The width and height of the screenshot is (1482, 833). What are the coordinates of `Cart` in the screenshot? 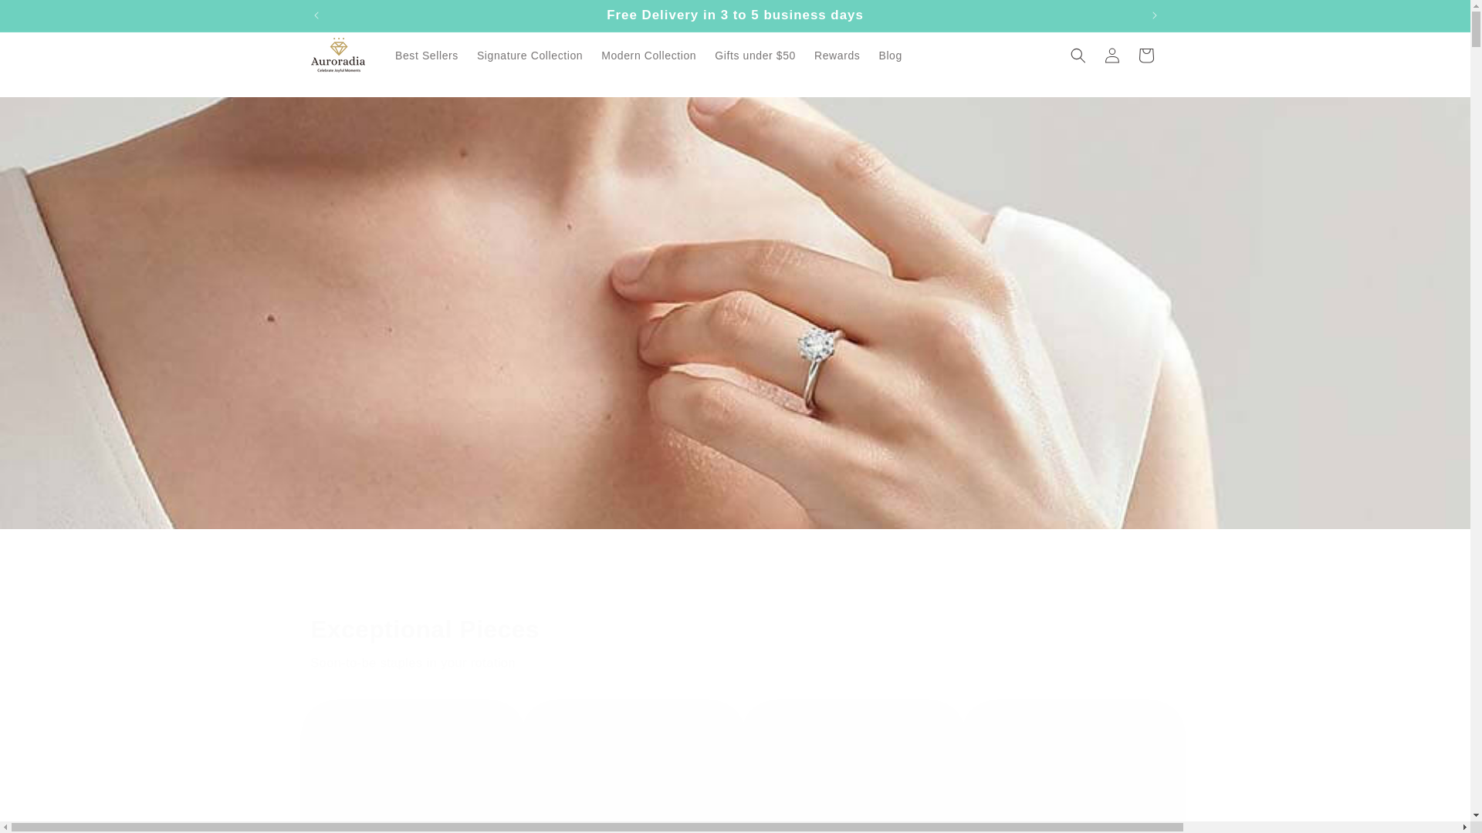 It's located at (1145, 55).